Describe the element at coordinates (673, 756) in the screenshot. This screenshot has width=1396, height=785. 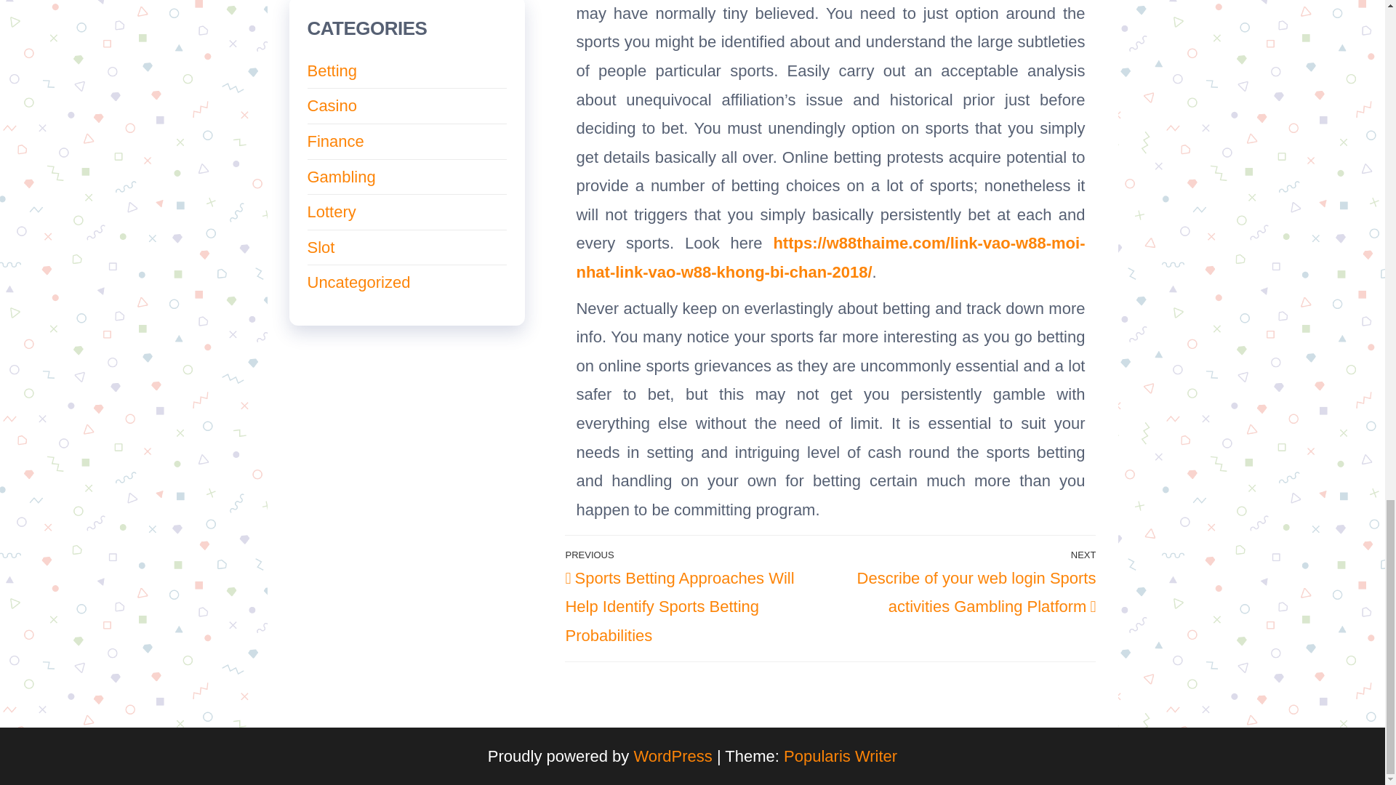
I see `WordPress` at that location.